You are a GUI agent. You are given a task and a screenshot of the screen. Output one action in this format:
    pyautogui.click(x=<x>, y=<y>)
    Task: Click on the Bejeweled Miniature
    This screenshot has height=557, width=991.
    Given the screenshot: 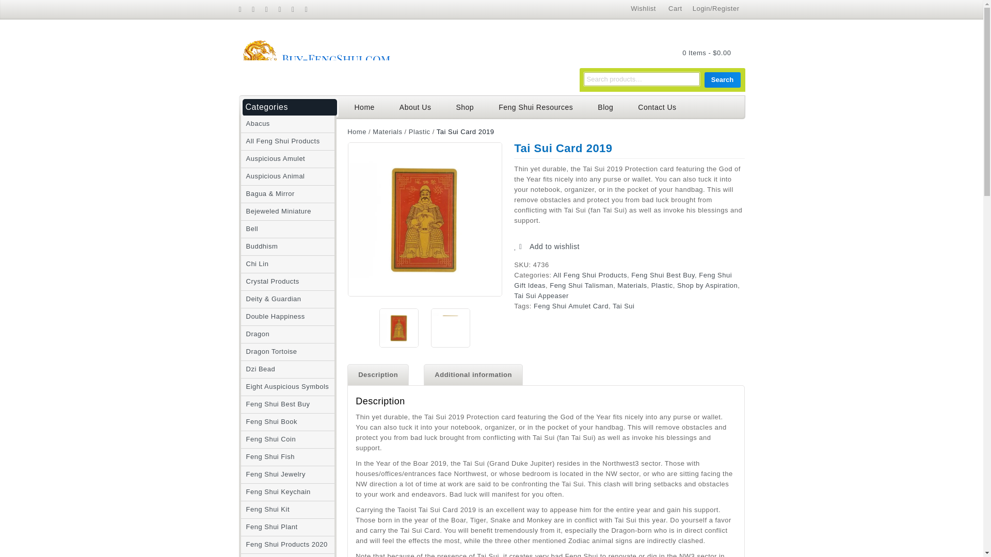 What is the action you would take?
    pyautogui.click(x=276, y=210)
    